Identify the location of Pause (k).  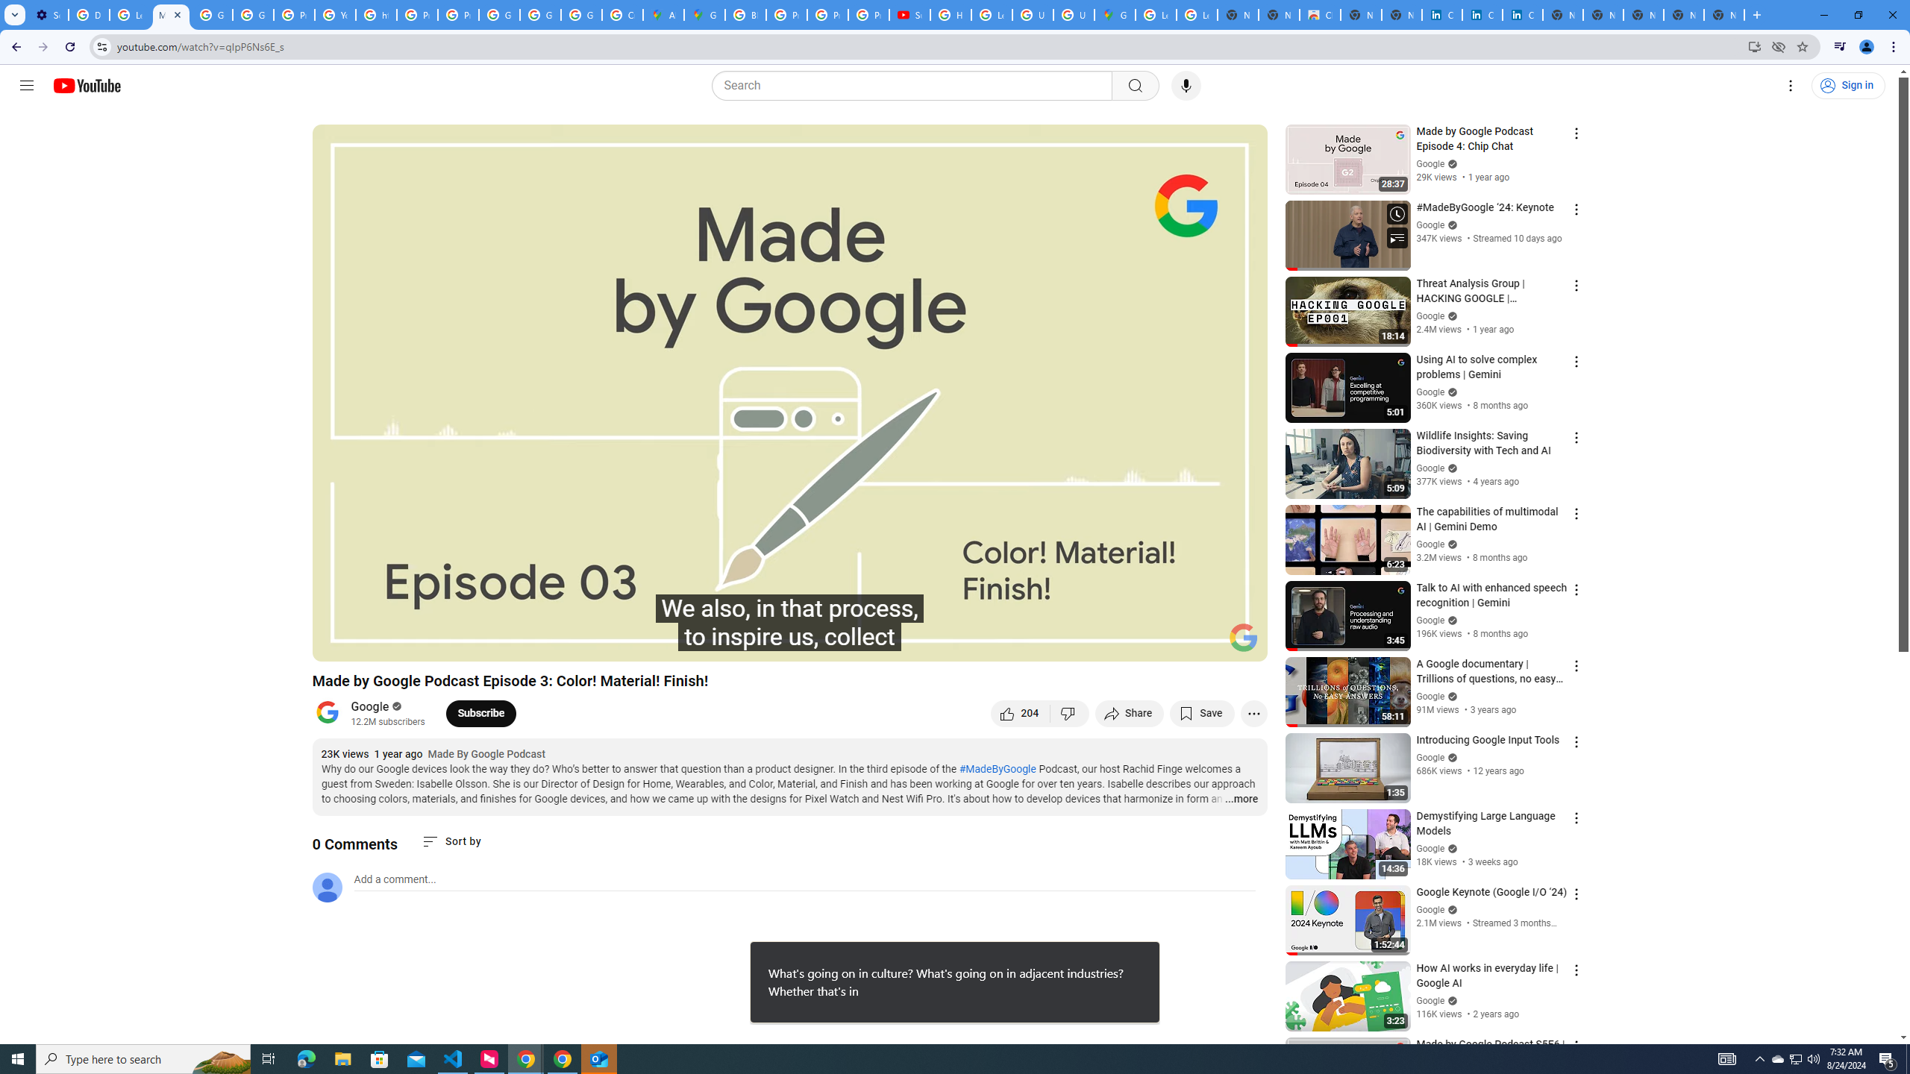
(338, 644).